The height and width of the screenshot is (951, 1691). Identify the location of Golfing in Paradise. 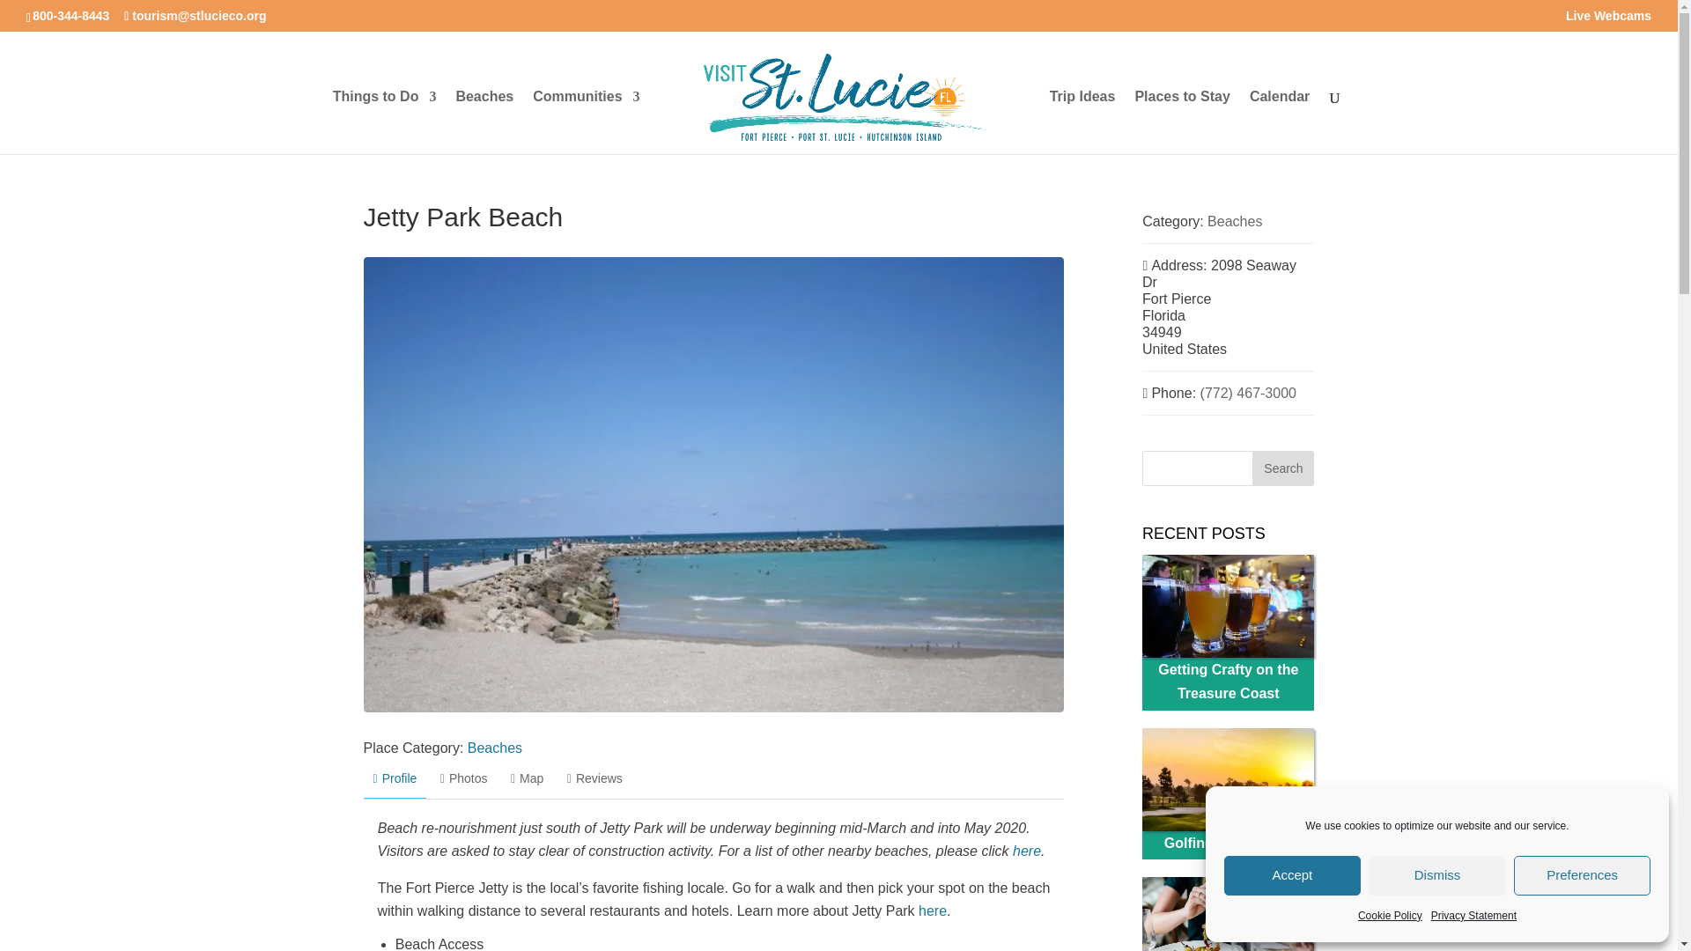
(1228, 779).